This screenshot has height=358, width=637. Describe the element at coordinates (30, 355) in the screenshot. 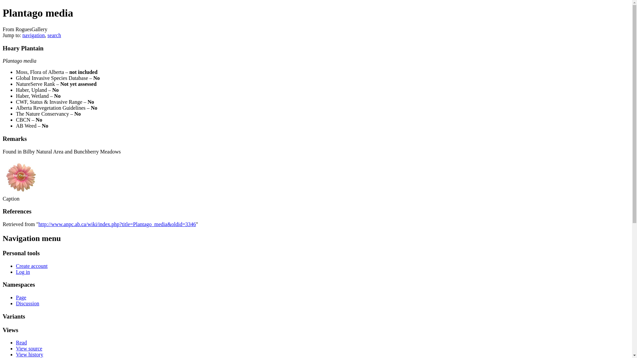

I see `View history` at that location.